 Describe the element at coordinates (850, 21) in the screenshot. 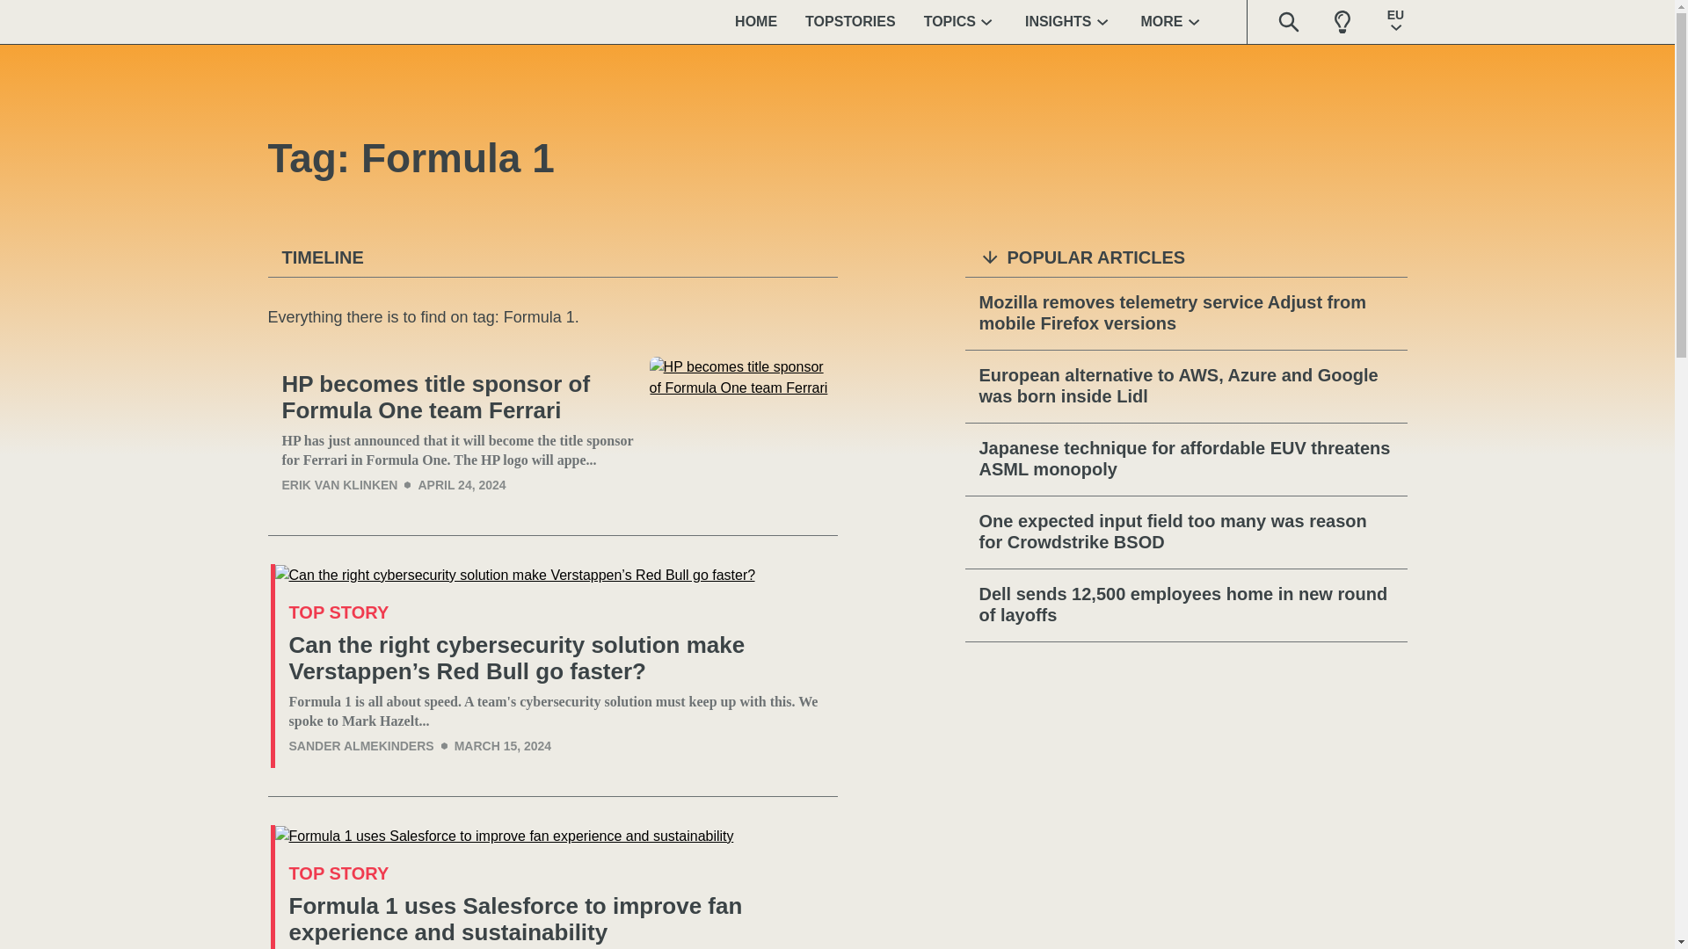

I see `TOPSTORIES` at that location.